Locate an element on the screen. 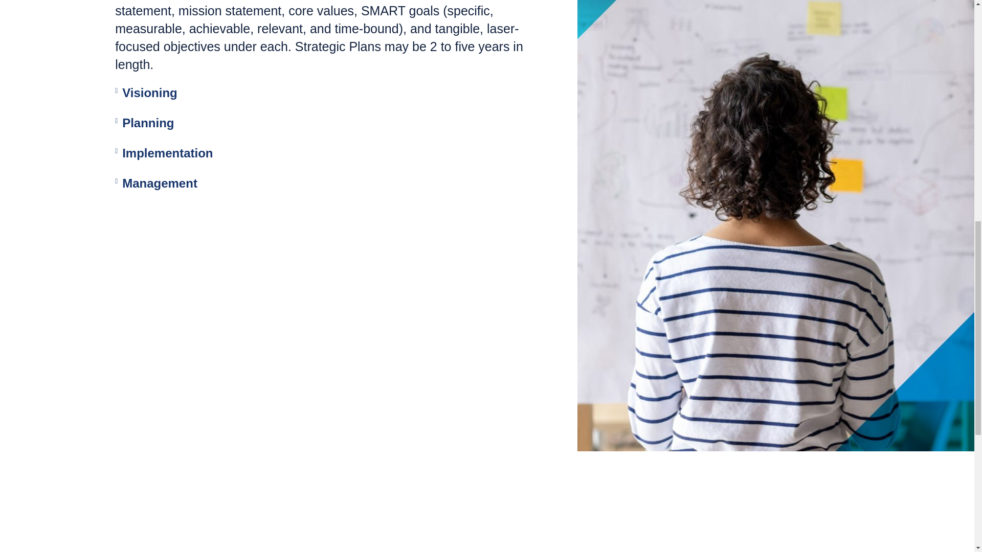 The image size is (982, 552). Management is located at coordinates (160, 183).